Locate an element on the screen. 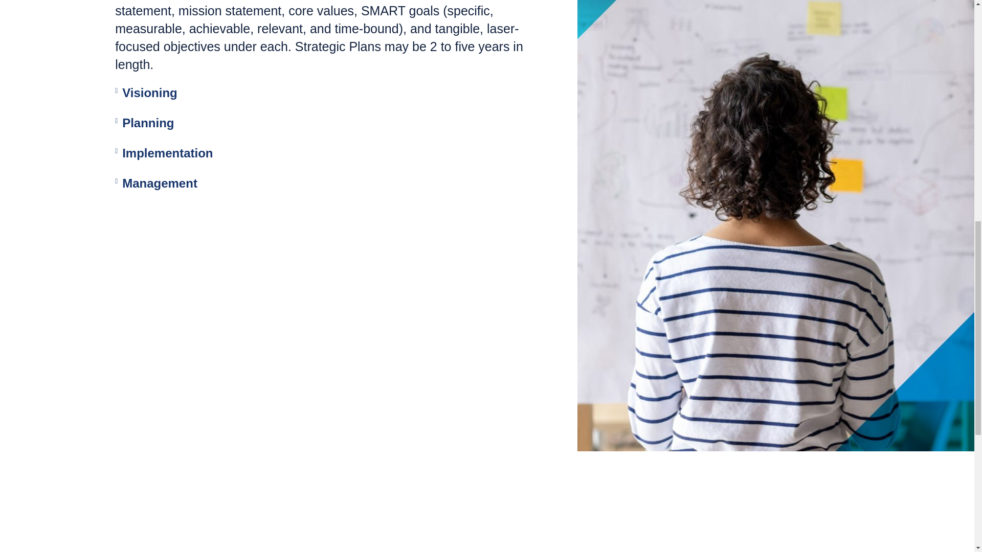 The image size is (982, 552). Management is located at coordinates (160, 183).